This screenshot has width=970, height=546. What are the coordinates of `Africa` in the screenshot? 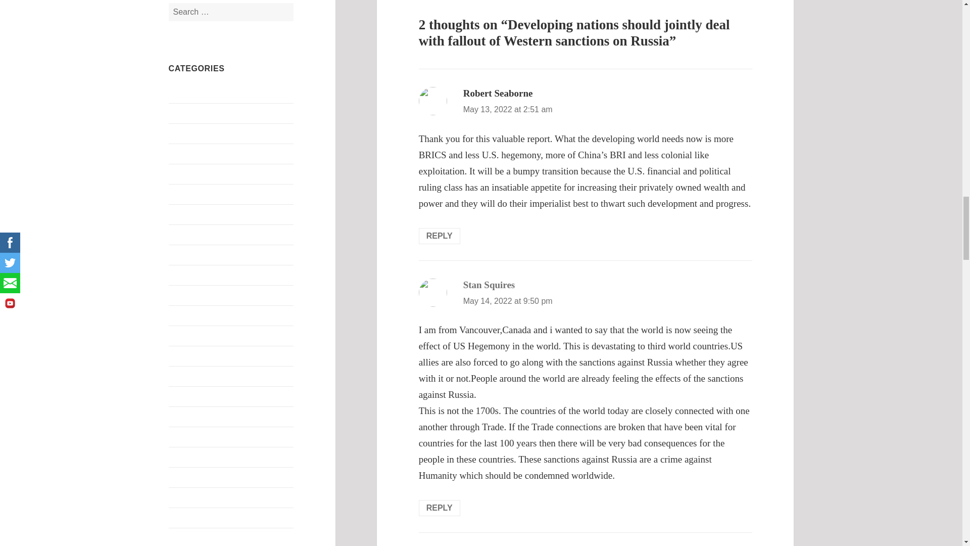 It's located at (179, 93).